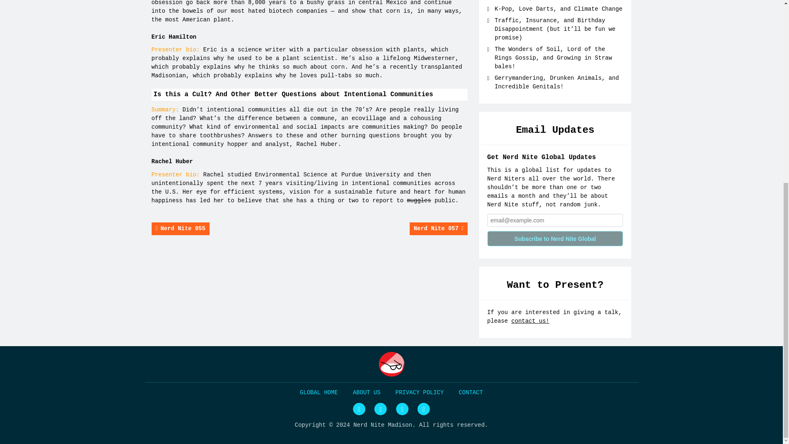 Image resolution: width=789 pixels, height=444 pixels. I want to click on Nerd Nite Global on Twitter, so click(359, 409).